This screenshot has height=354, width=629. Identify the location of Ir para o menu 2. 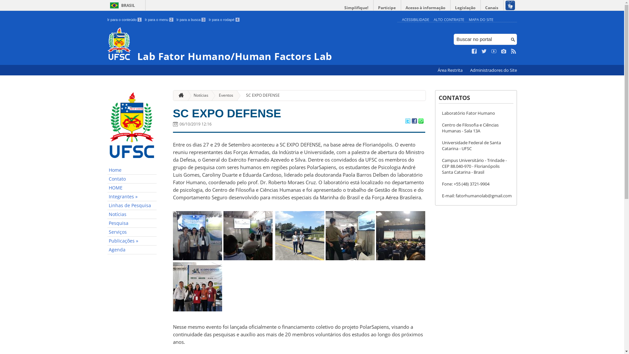
(159, 20).